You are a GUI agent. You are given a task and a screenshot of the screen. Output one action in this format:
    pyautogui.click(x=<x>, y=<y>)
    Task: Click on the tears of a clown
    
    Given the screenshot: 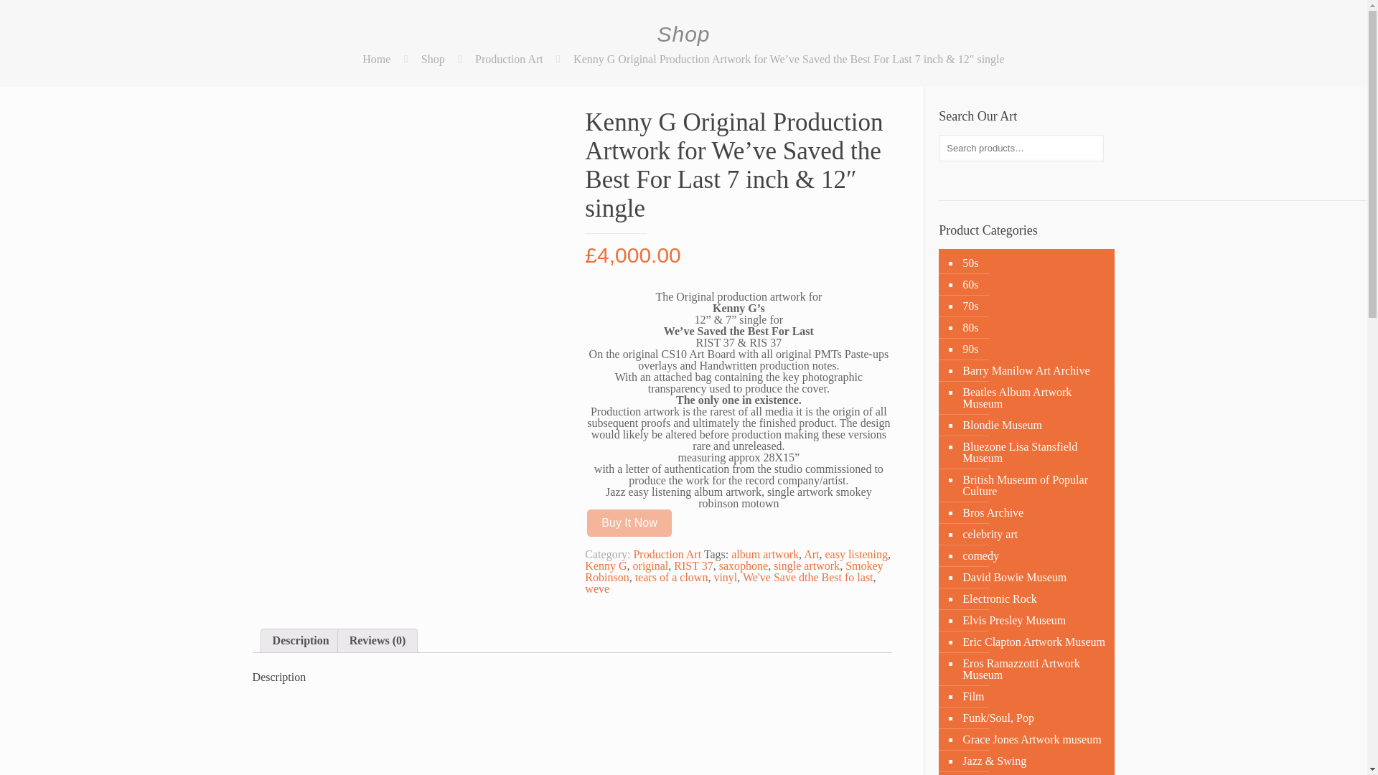 What is the action you would take?
    pyautogui.click(x=672, y=577)
    